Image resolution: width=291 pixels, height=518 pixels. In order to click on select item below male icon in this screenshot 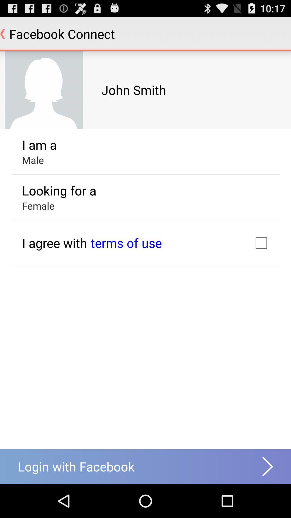, I will do `click(59, 190)`.